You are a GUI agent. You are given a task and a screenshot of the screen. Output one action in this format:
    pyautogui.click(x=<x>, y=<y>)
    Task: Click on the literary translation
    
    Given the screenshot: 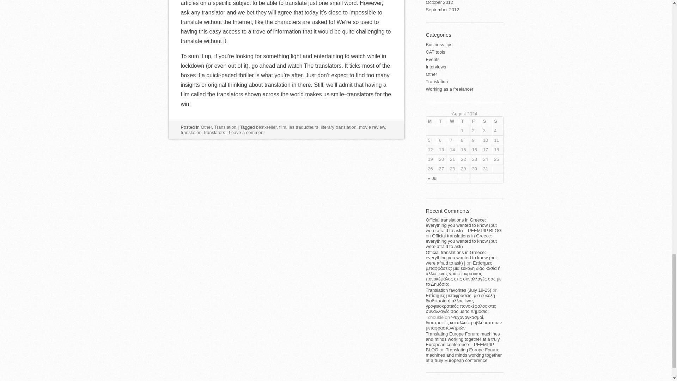 What is the action you would take?
    pyautogui.click(x=338, y=127)
    